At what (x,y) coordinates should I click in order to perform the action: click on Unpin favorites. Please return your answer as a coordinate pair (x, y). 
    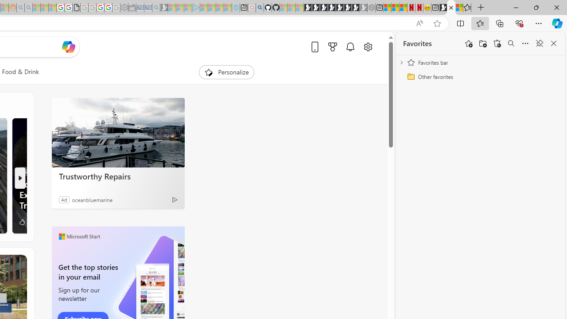
    Looking at the image, I should click on (540, 43).